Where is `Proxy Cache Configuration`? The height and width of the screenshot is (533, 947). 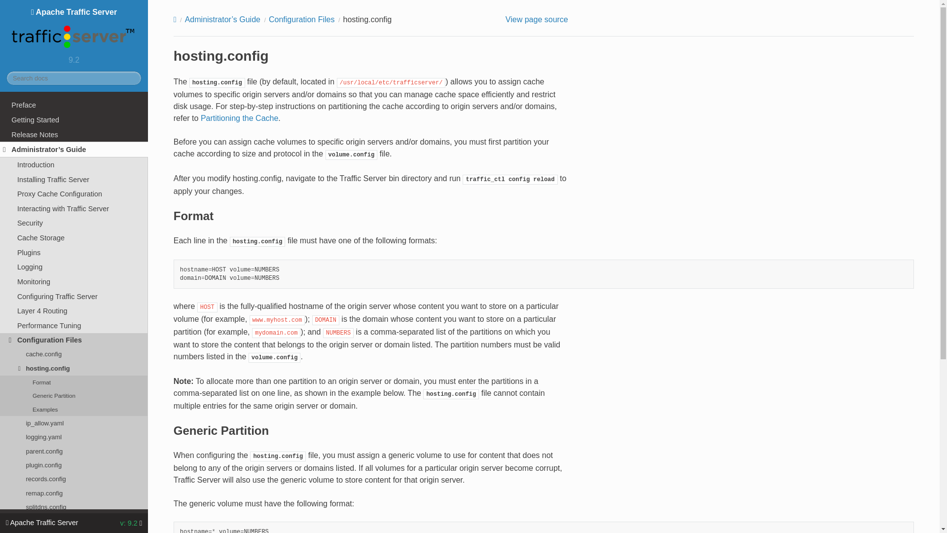
Proxy Cache Configuration is located at coordinates (74, 194).